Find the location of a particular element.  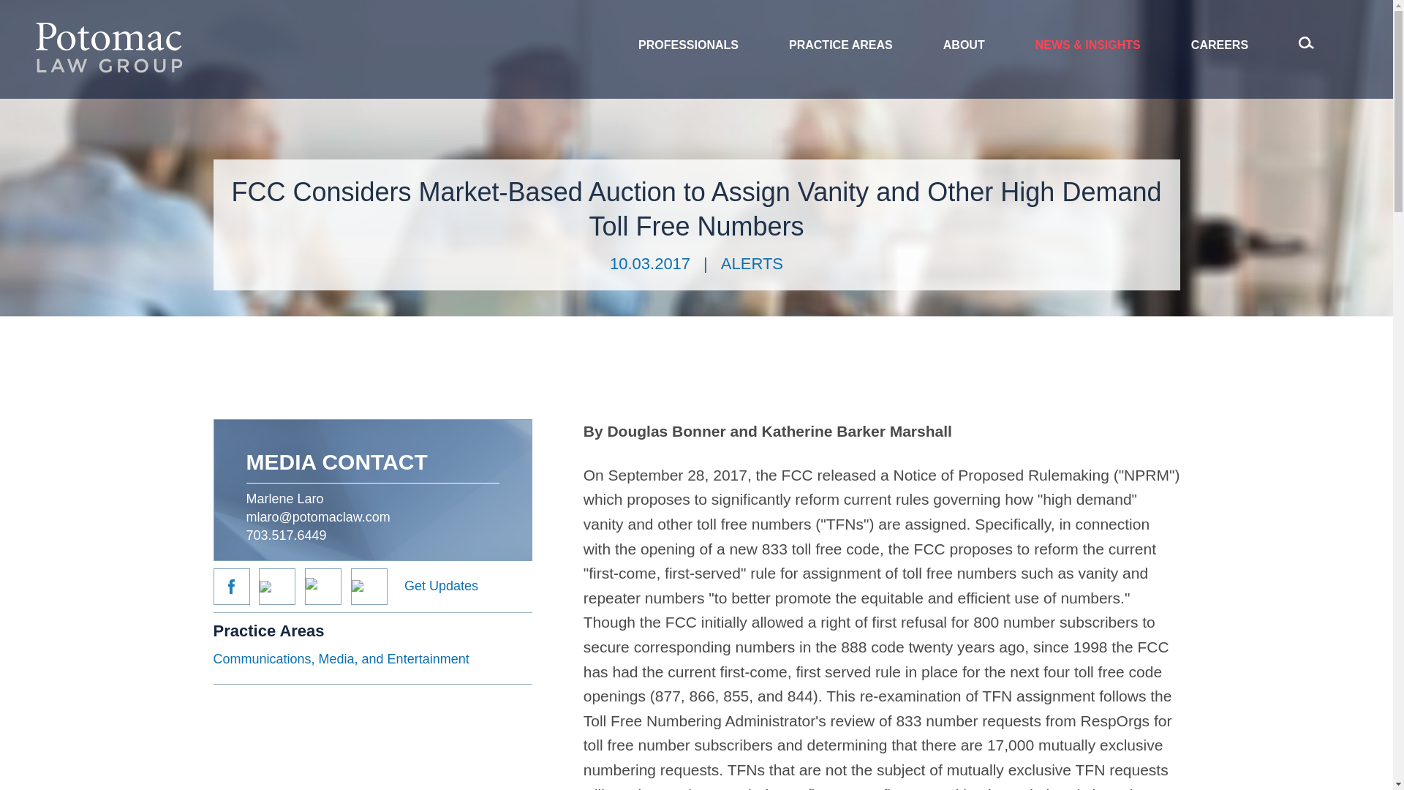

Main Content is located at coordinates (640, 19).